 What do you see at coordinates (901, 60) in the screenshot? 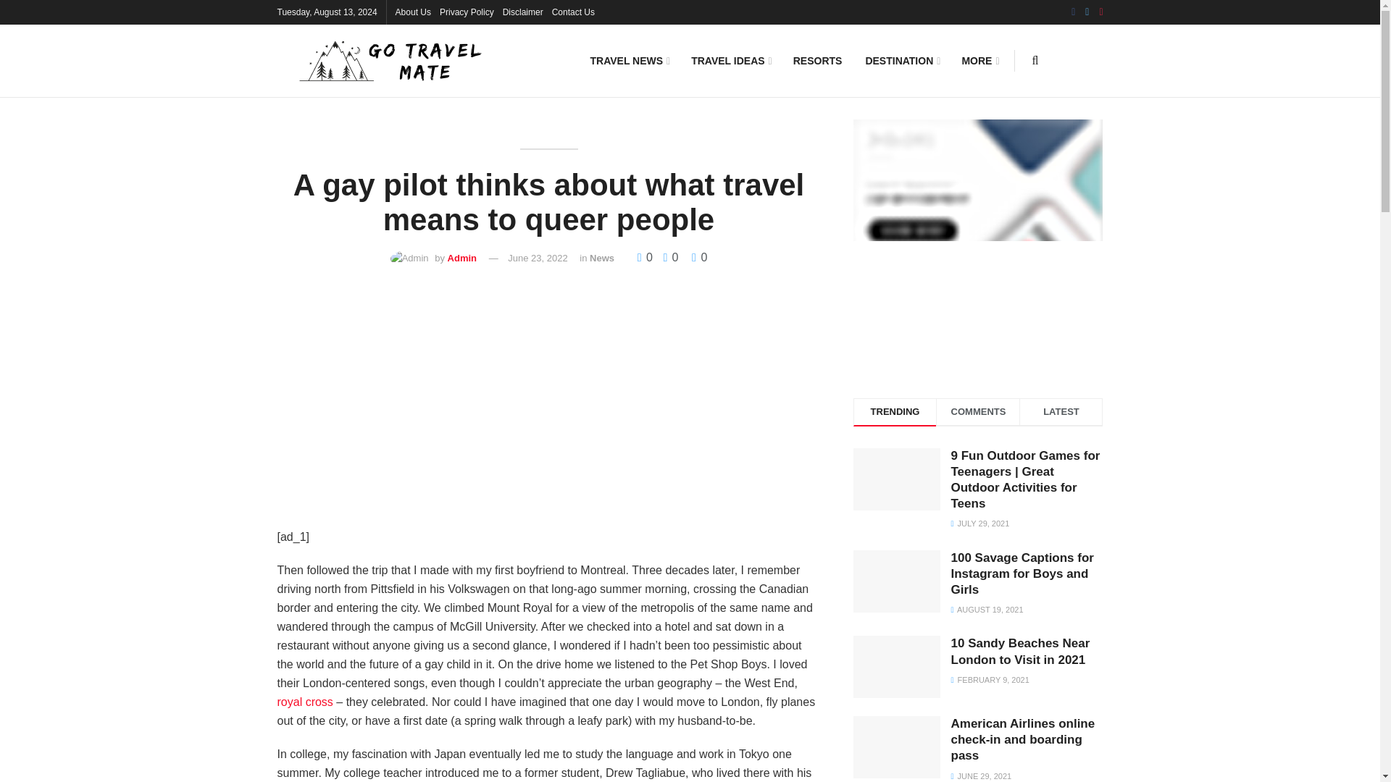
I see `DESTINATION` at bounding box center [901, 60].